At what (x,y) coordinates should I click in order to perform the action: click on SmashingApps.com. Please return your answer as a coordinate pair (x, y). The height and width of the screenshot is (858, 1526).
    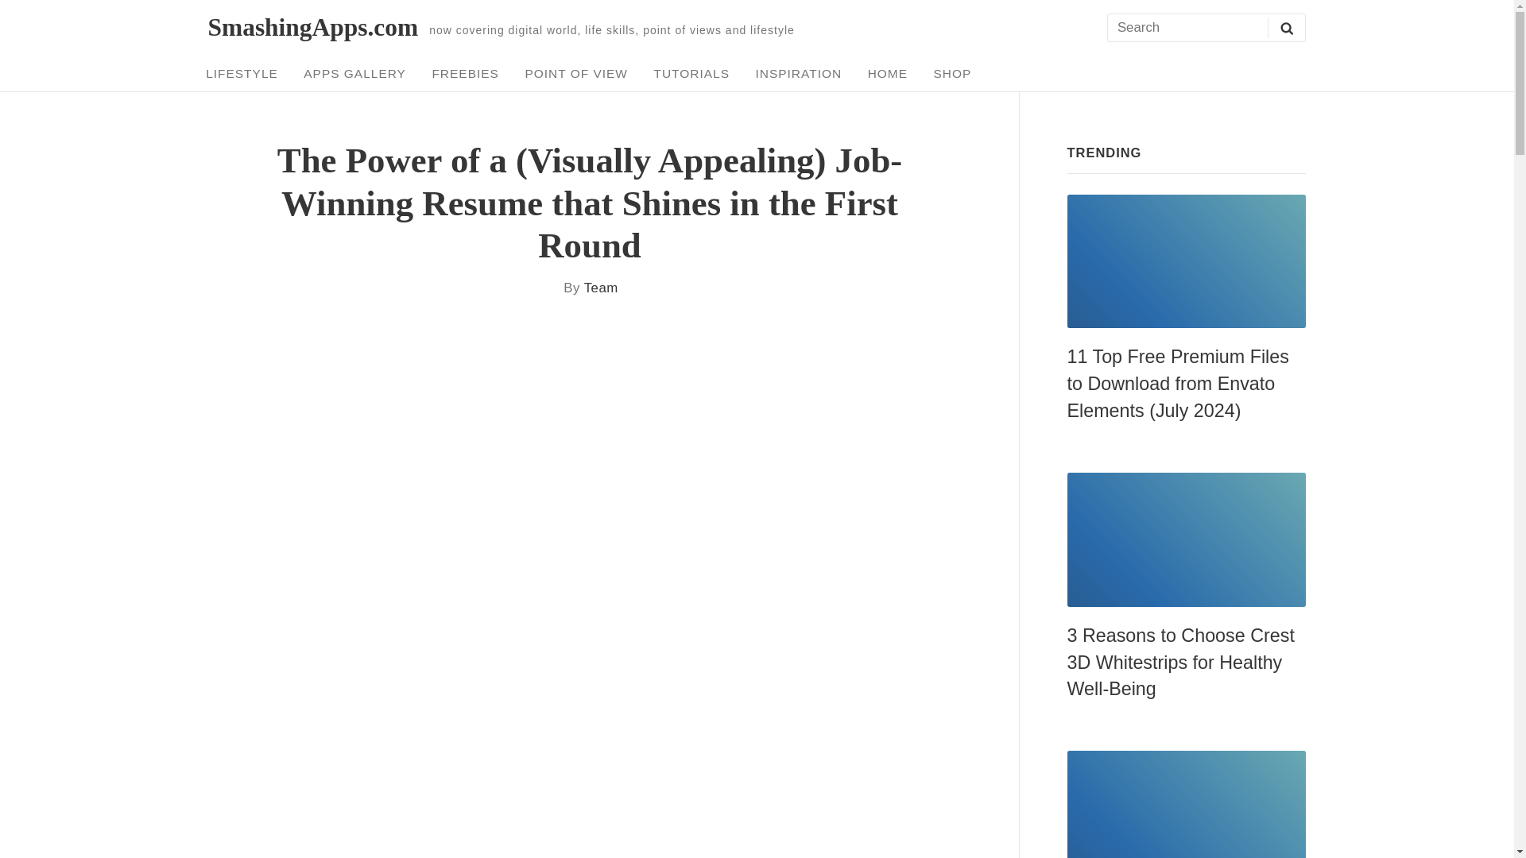
    Looking at the image, I should click on (313, 27).